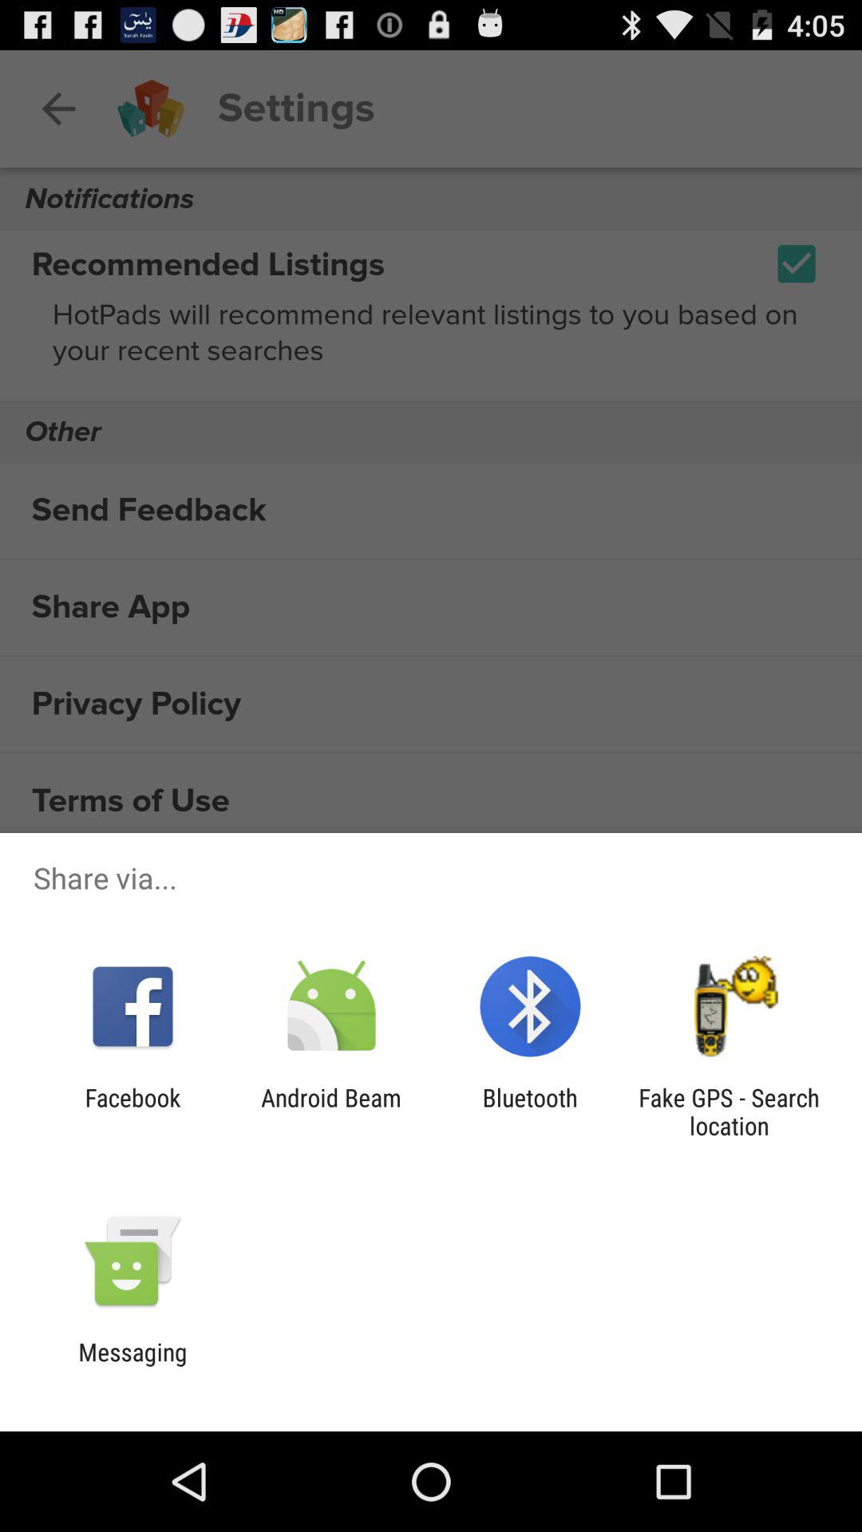 This screenshot has width=862, height=1532. Describe the element at coordinates (530, 1111) in the screenshot. I see `click the icon to the right of android beam` at that location.